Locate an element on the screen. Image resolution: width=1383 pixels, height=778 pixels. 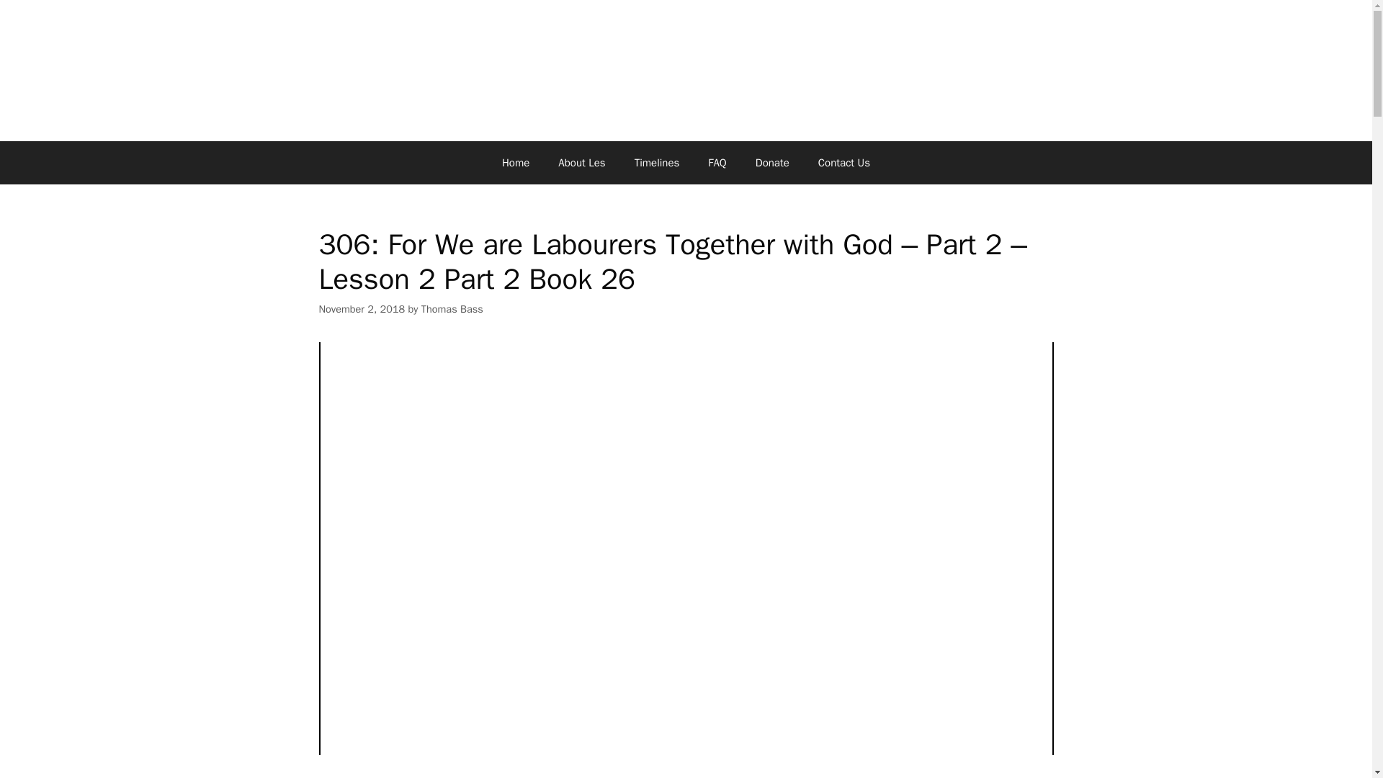
Donate is located at coordinates (772, 162).